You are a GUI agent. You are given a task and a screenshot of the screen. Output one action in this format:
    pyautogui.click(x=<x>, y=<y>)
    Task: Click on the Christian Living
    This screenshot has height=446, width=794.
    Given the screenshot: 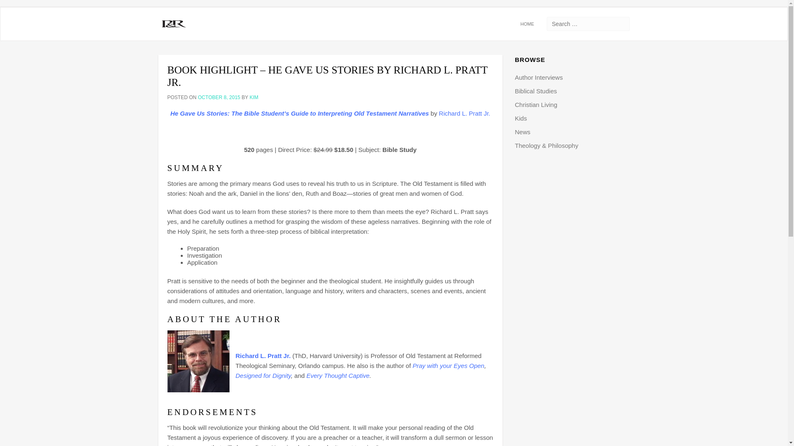 What is the action you would take?
    pyautogui.click(x=536, y=105)
    